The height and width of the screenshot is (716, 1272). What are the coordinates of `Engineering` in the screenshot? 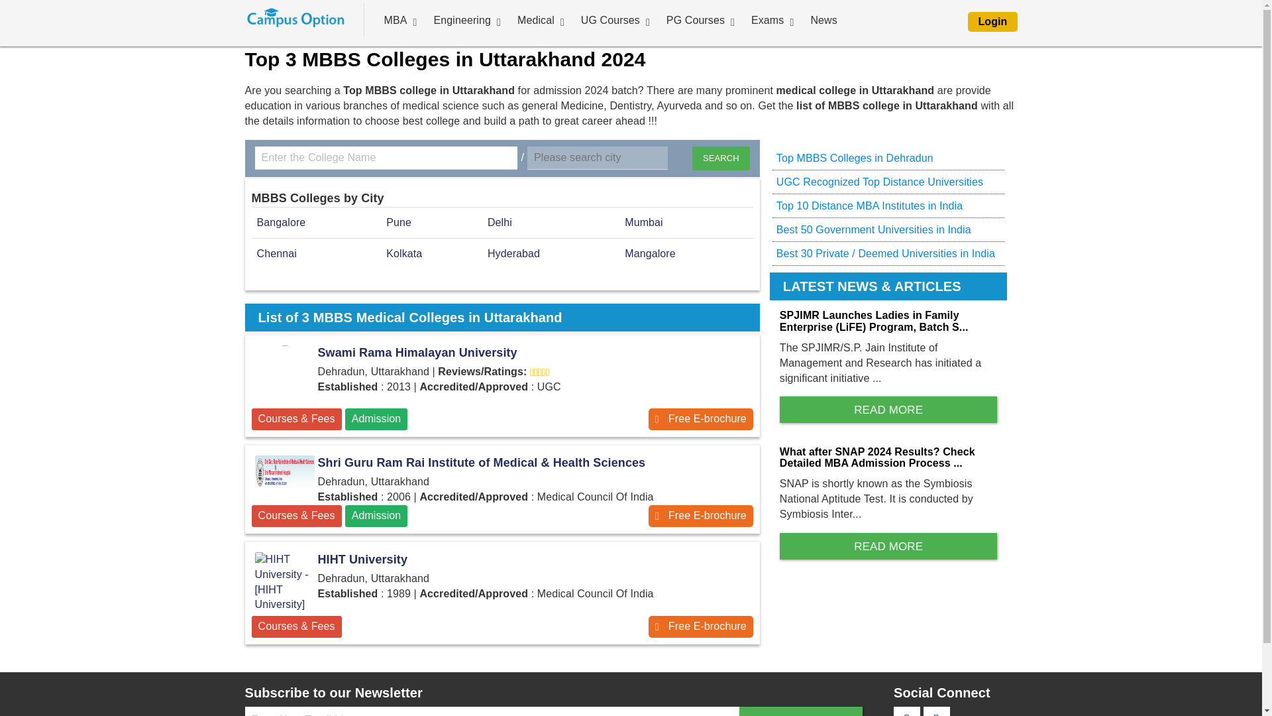 It's located at (461, 20).